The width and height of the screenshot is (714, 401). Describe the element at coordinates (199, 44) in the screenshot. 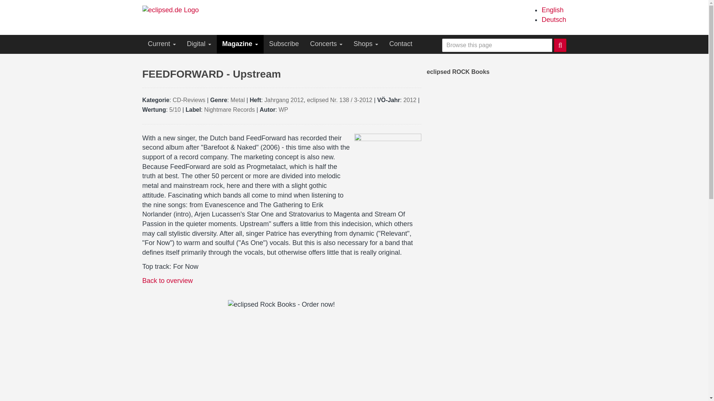

I see `Digital` at that location.